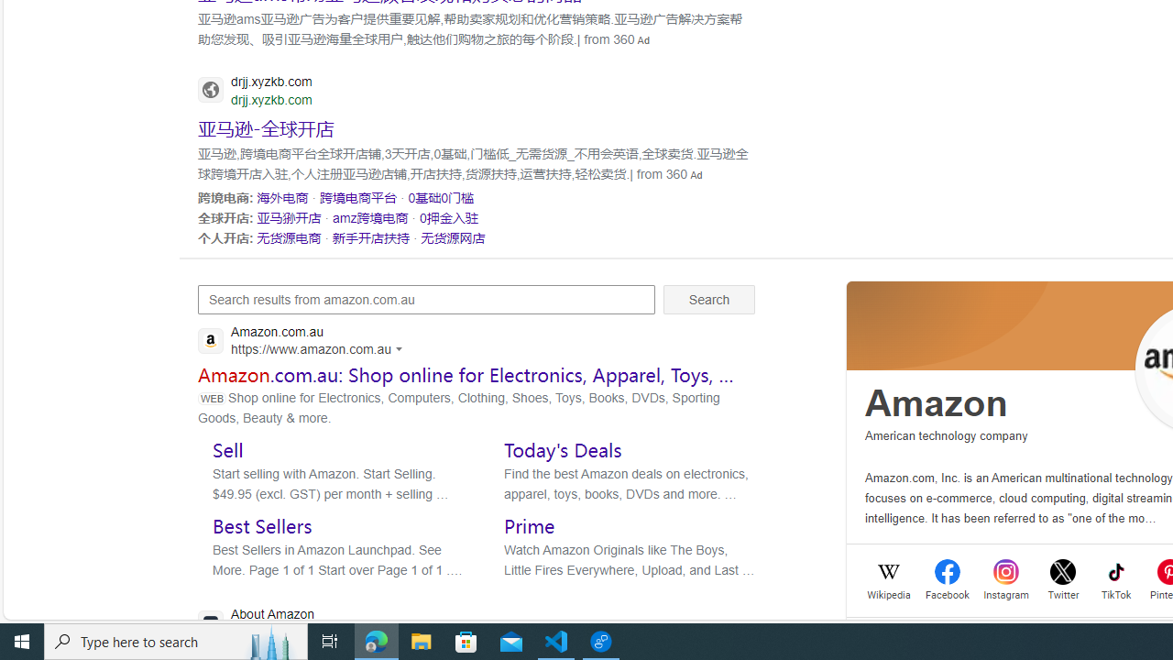 Image resolution: width=1173 pixels, height=660 pixels. I want to click on About Amazon, so click(365, 624).